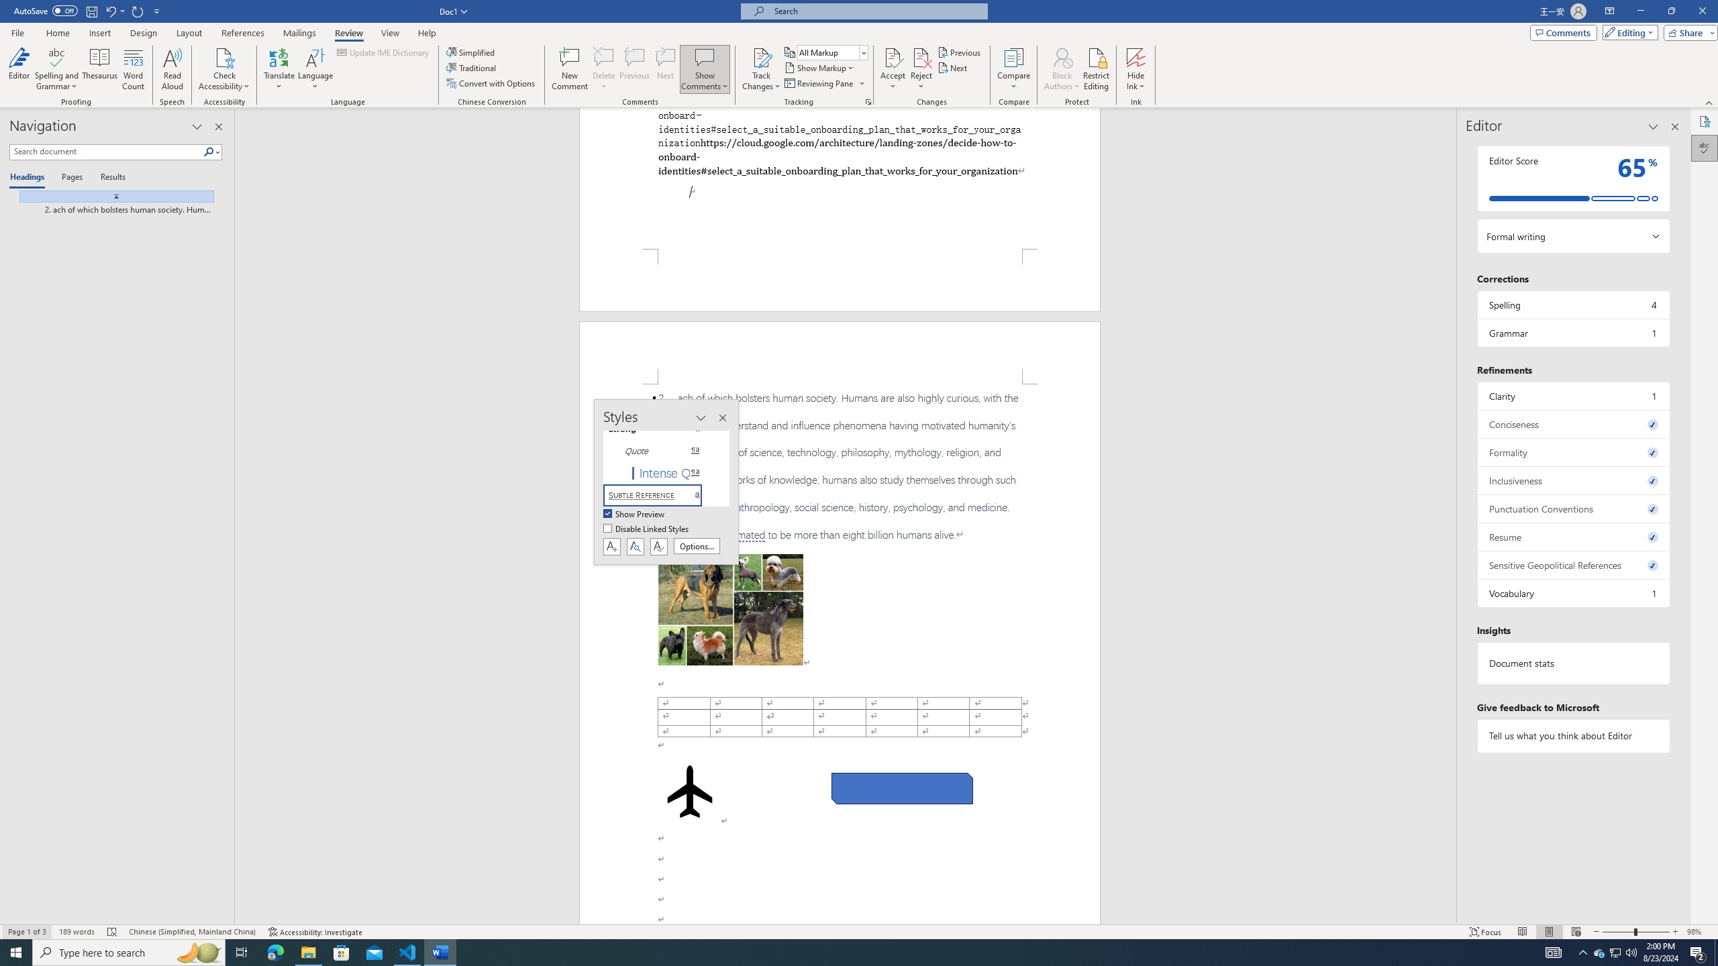 The height and width of the screenshot is (966, 1718). Describe the element at coordinates (1014, 69) in the screenshot. I see `Compare` at that location.